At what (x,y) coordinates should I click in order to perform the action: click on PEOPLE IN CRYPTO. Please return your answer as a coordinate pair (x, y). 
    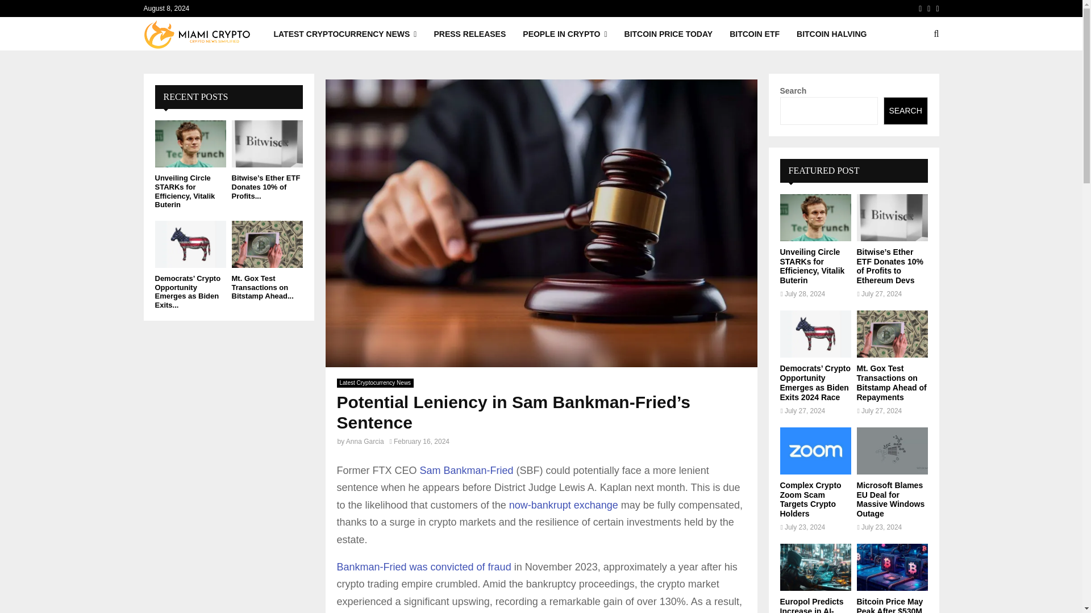
    Looking at the image, I should click on (564, 34).